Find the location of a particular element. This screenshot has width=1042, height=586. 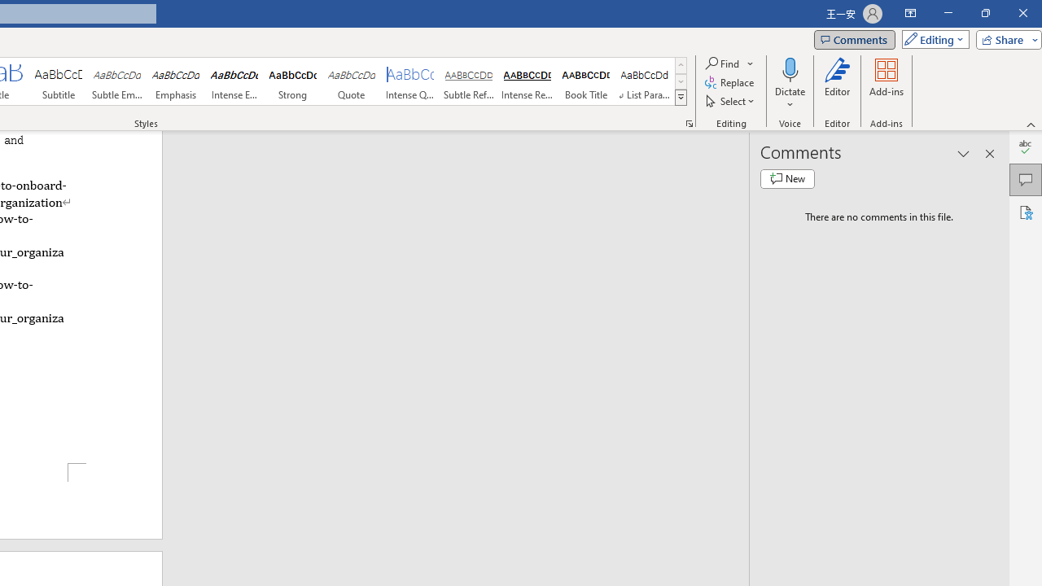

New comment is located at coordinates (787, 179).